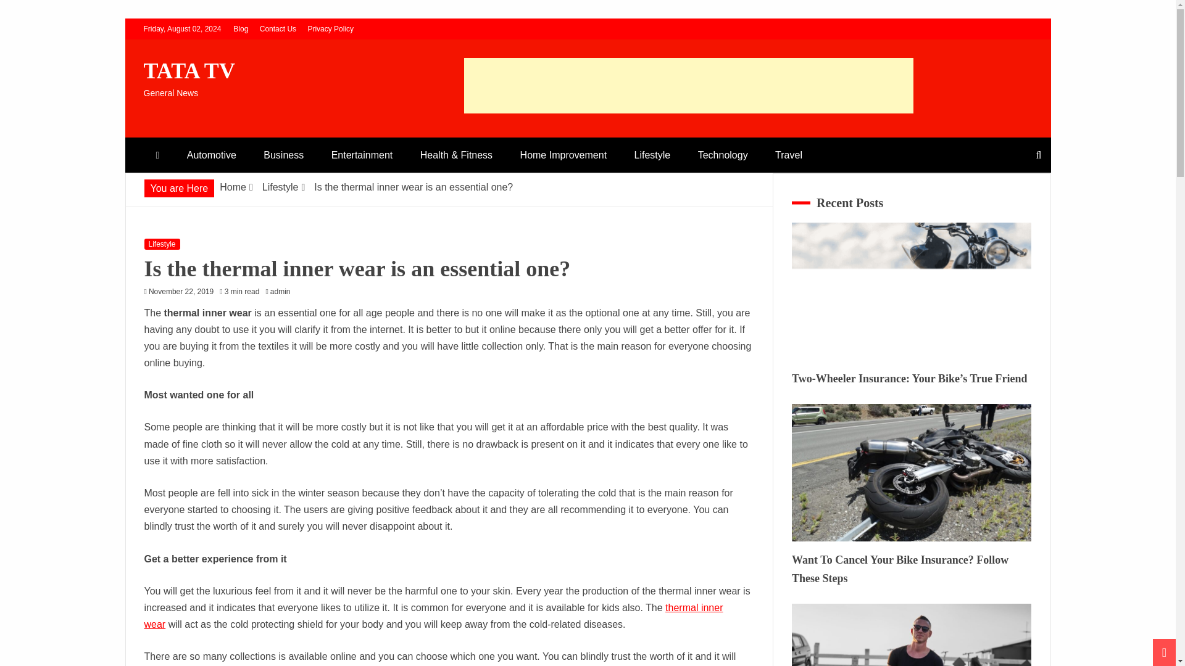  Describe the element at coordinates (233, 187) in the screenshot. I see `Home` at that location.